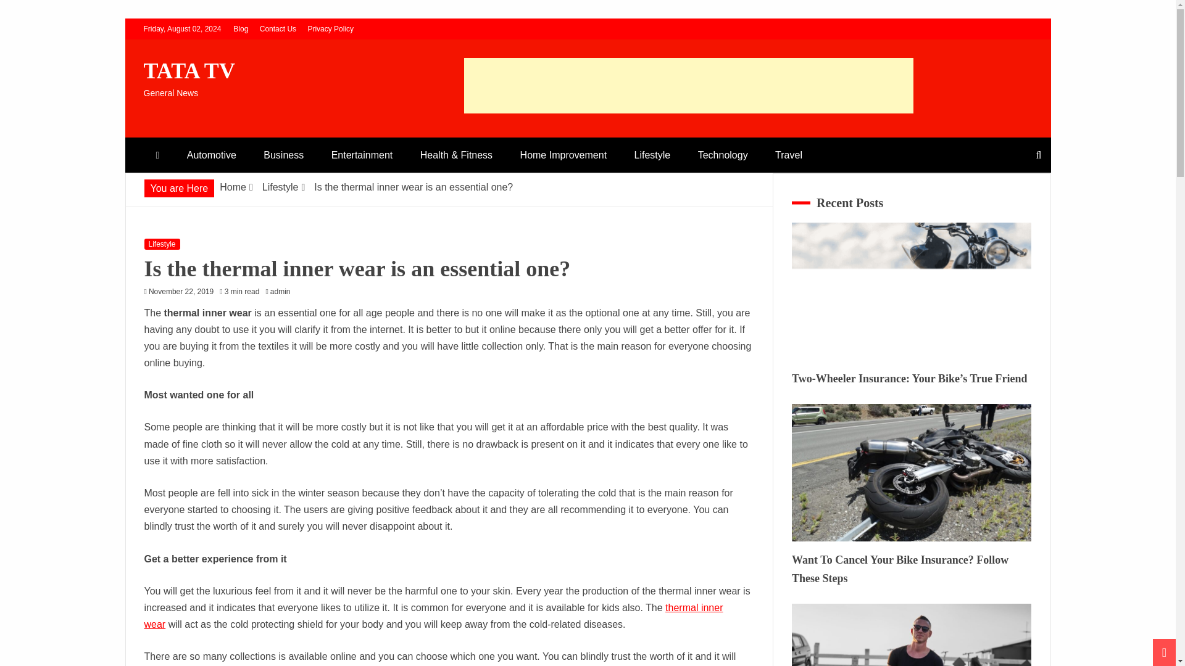  Describe the element at coordinates (233, 187) in the screenshot. I see `Home` at that location.